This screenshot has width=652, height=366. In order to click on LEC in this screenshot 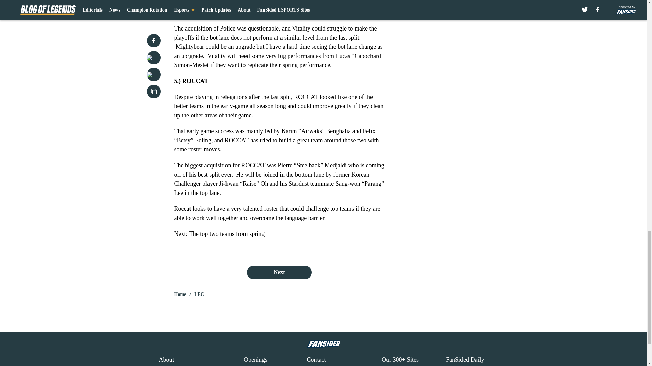, I will do `click(199, 294)`.